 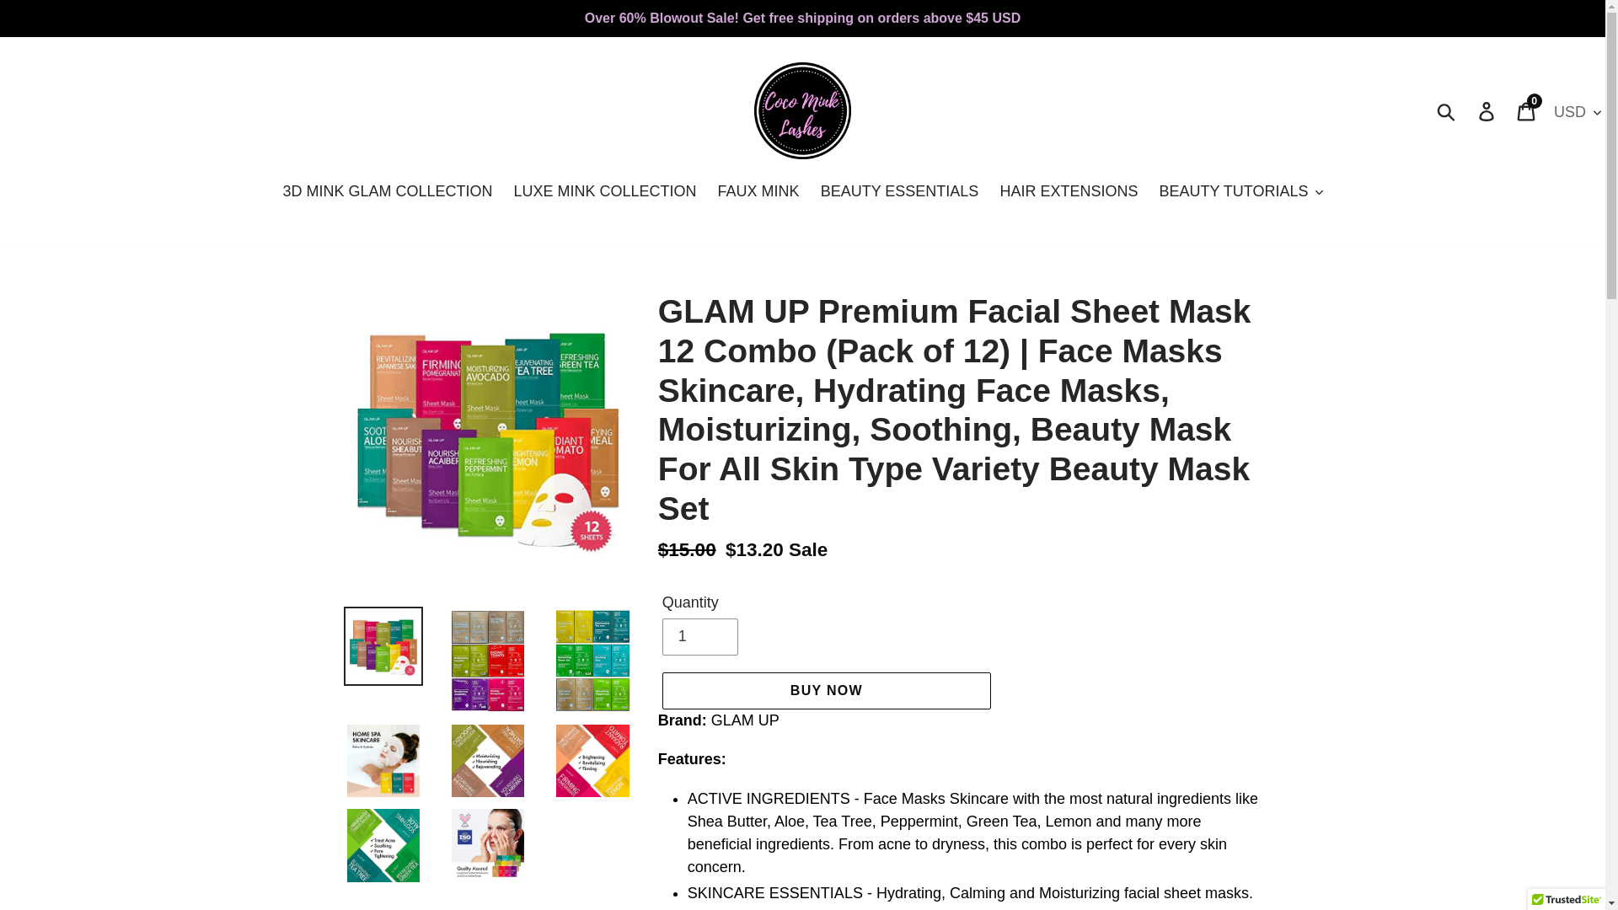 I want to click on 1, so click(x=699, y=637).